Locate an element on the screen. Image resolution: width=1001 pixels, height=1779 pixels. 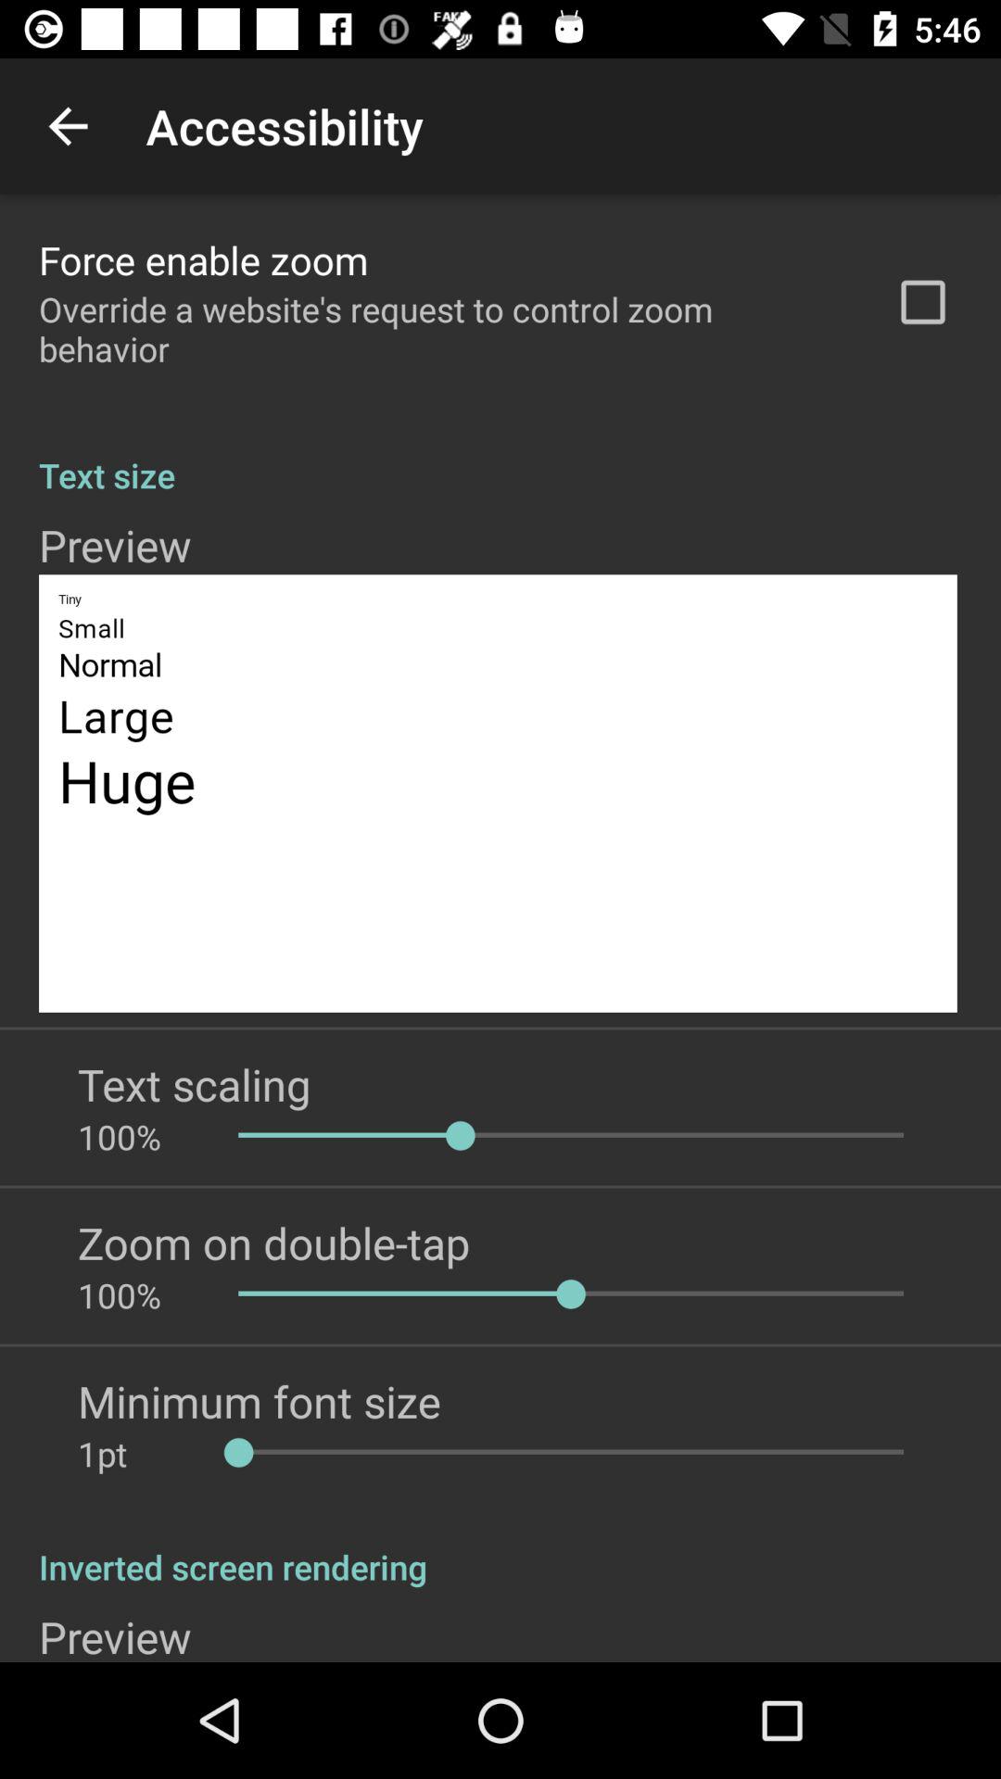
select app above 100% icon is located at coordinates (274, 1243).